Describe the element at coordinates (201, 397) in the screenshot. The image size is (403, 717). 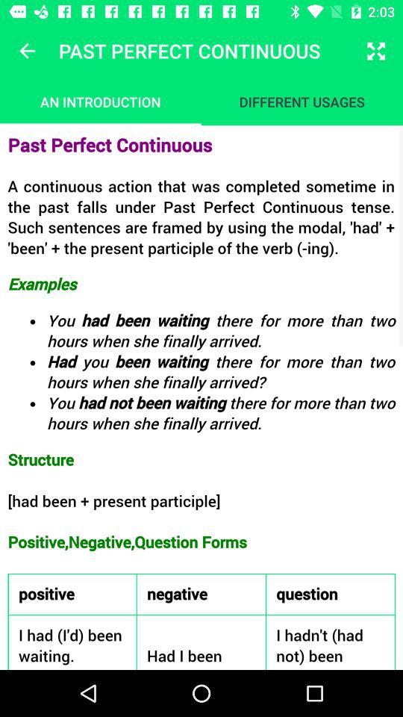
I see `learning information area` at that location.